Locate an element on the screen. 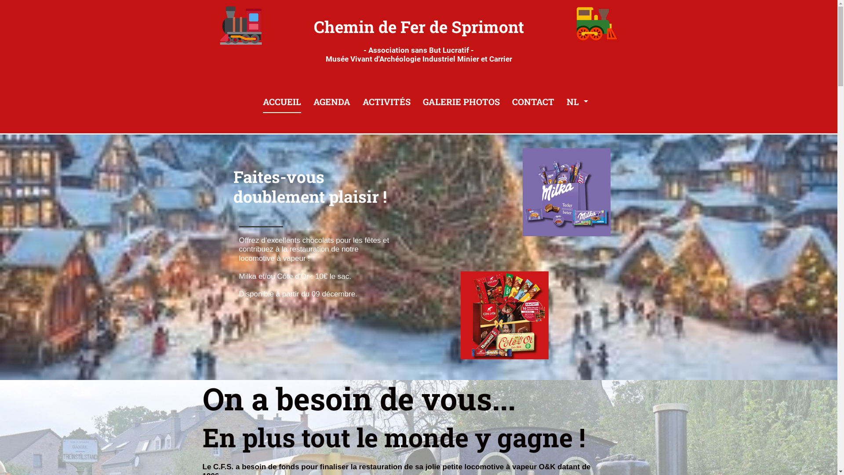 This screenshot has height=475, width=844. GALERIE PHOTOS is located at coordinates (462, 101).